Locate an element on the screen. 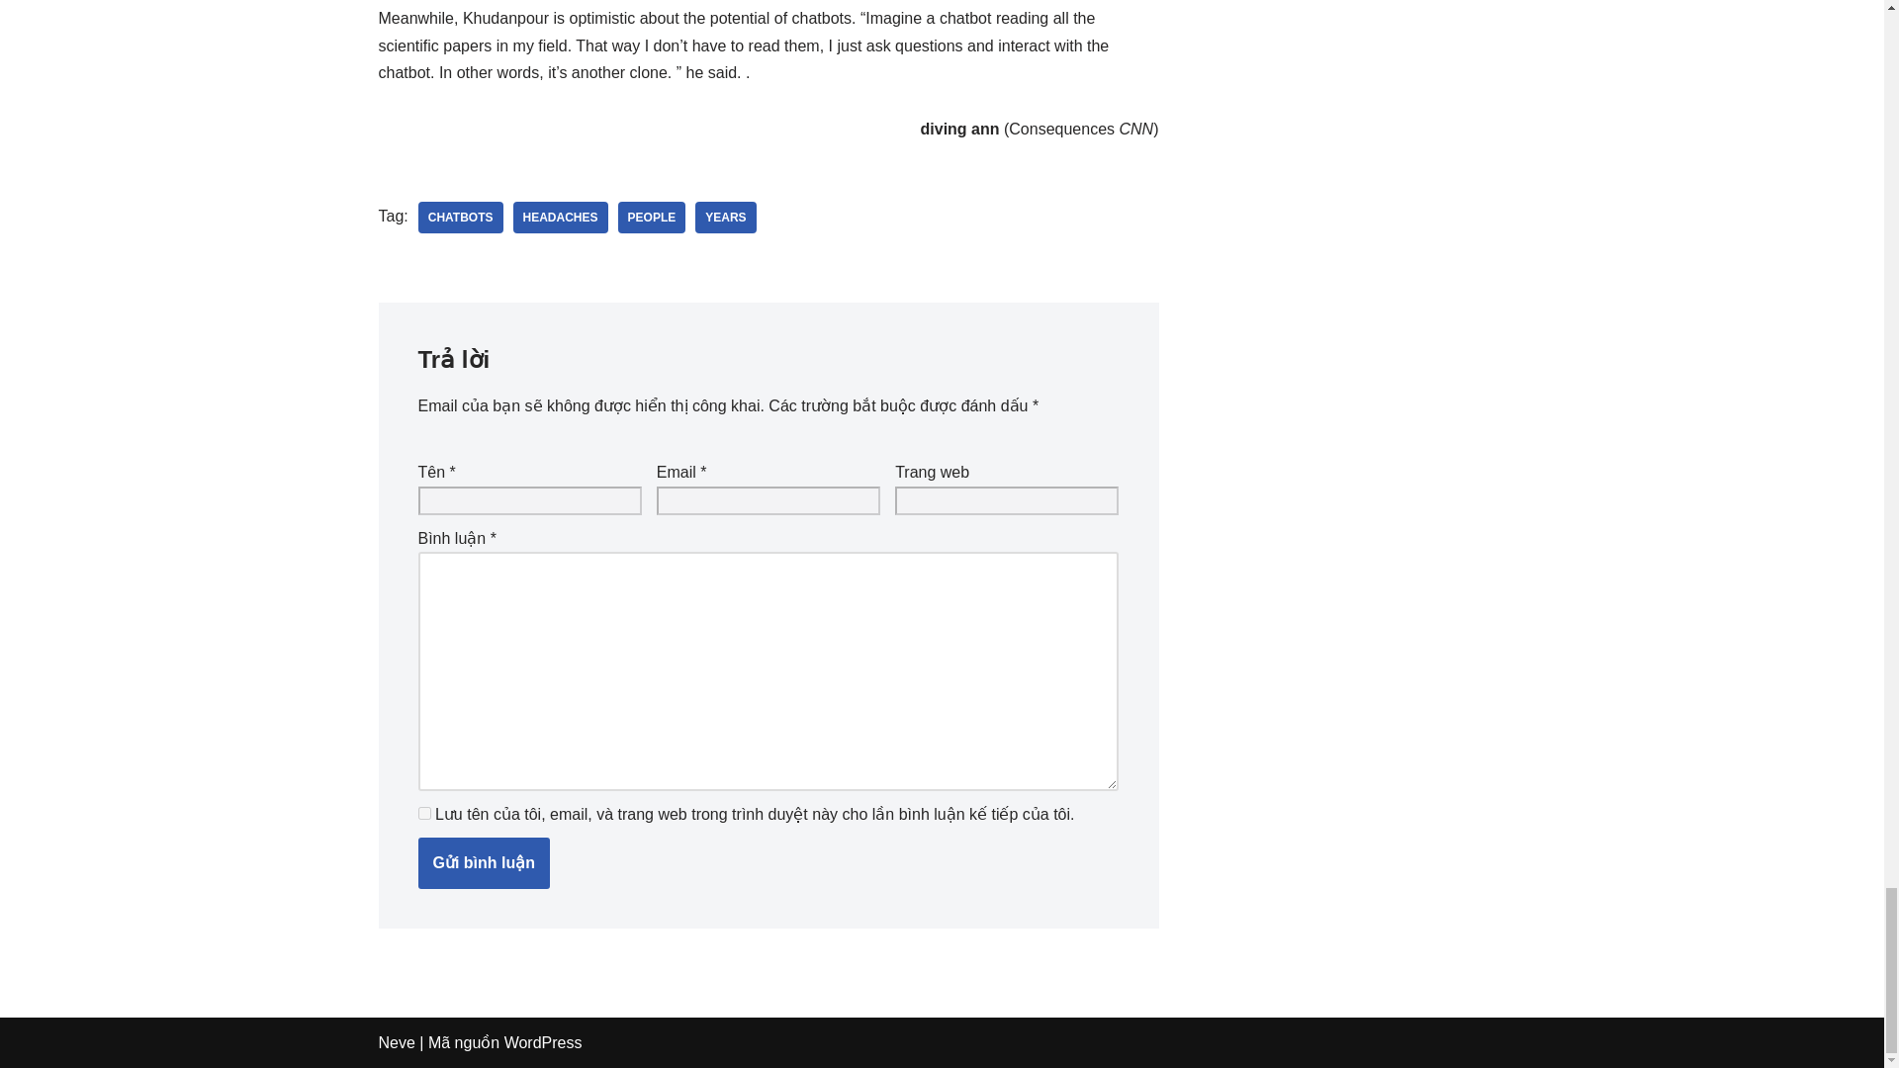 The height and width of the screenshot is (1068, 1899). YEARS is located at coordinates (725, 218).